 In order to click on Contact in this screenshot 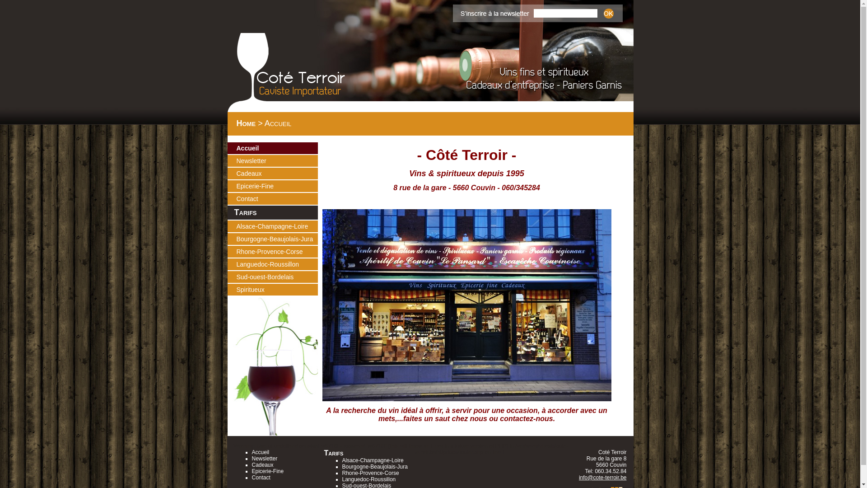, I will do `click(277, 199)`.